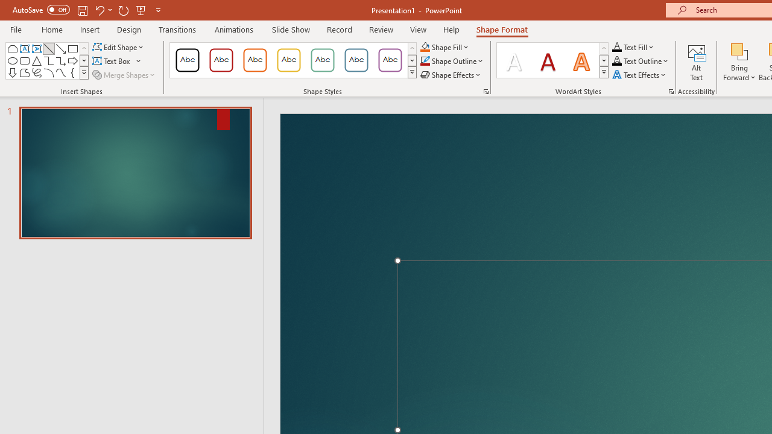 This screenshot has height=434, width=772. Describe the element at coordinates (112, 61) in the screenshot. I see `Draw Horizontal Text Box` at that location.